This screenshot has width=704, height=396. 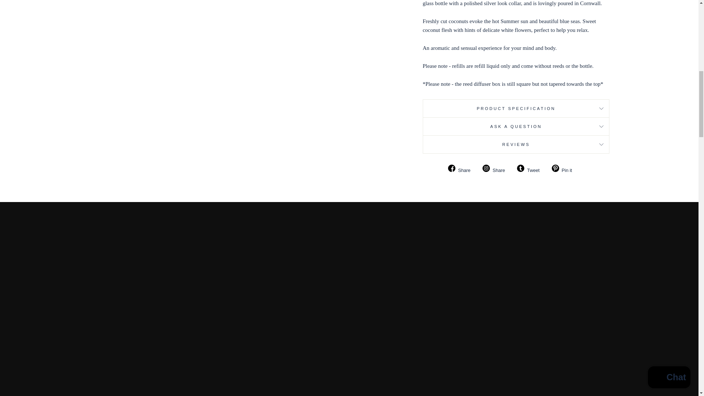 I want to click on Tweet on Twitter, so click(x=531, y=169).